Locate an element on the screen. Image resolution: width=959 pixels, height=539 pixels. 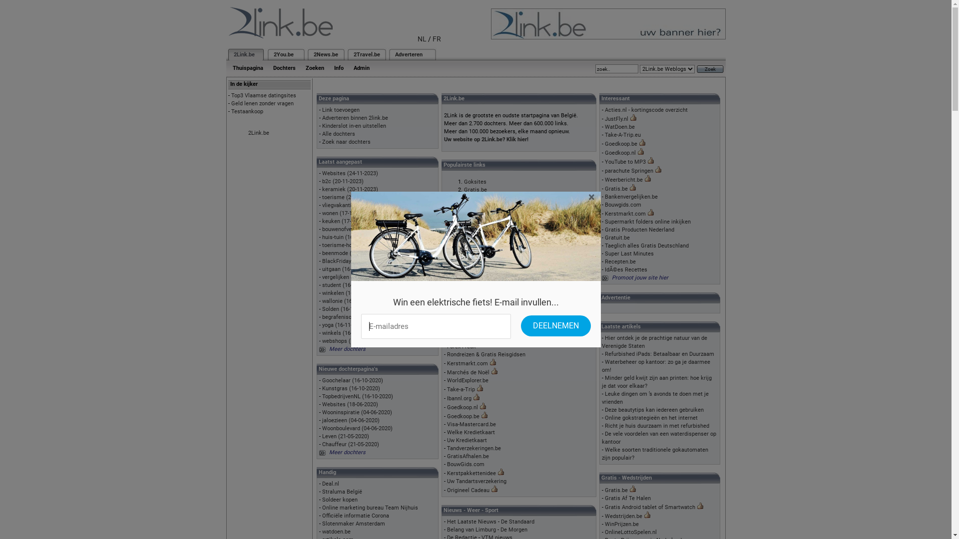
Rondreizen & Gratis Reisgidsen is located at coordinates (486, 354).